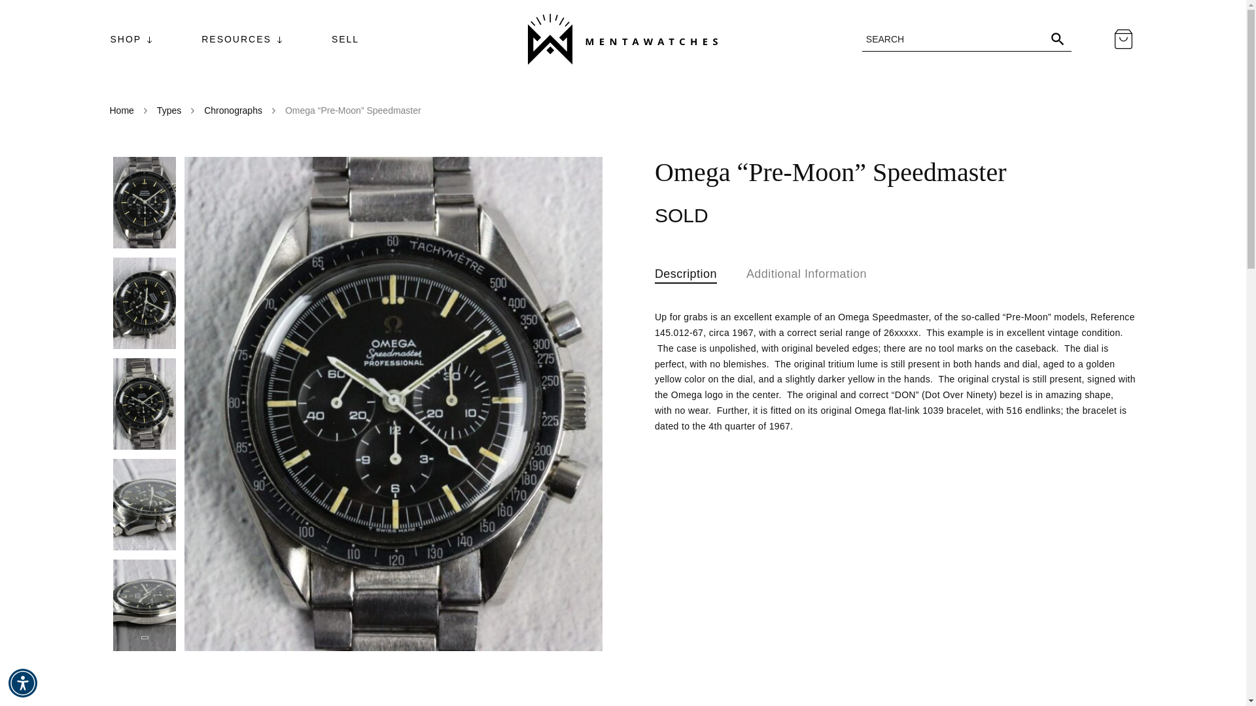  Describe the element at coordinates (126, 39) in the screenshot. I see `SHOP` at that location.